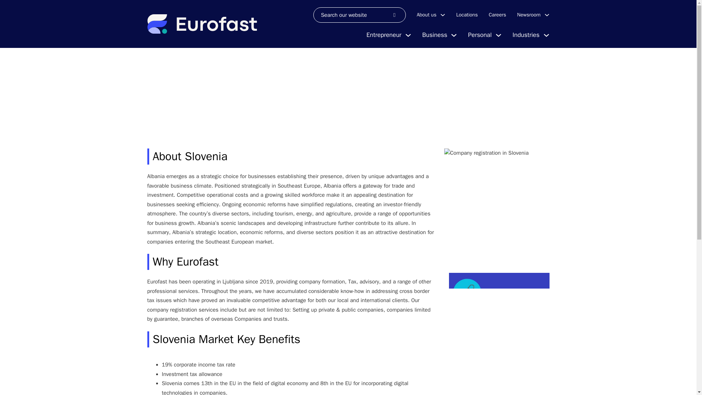  What do you see at coordinates (529, 15) in the screenshot?
I see `Newsroom` at bounding box center [529, 15].